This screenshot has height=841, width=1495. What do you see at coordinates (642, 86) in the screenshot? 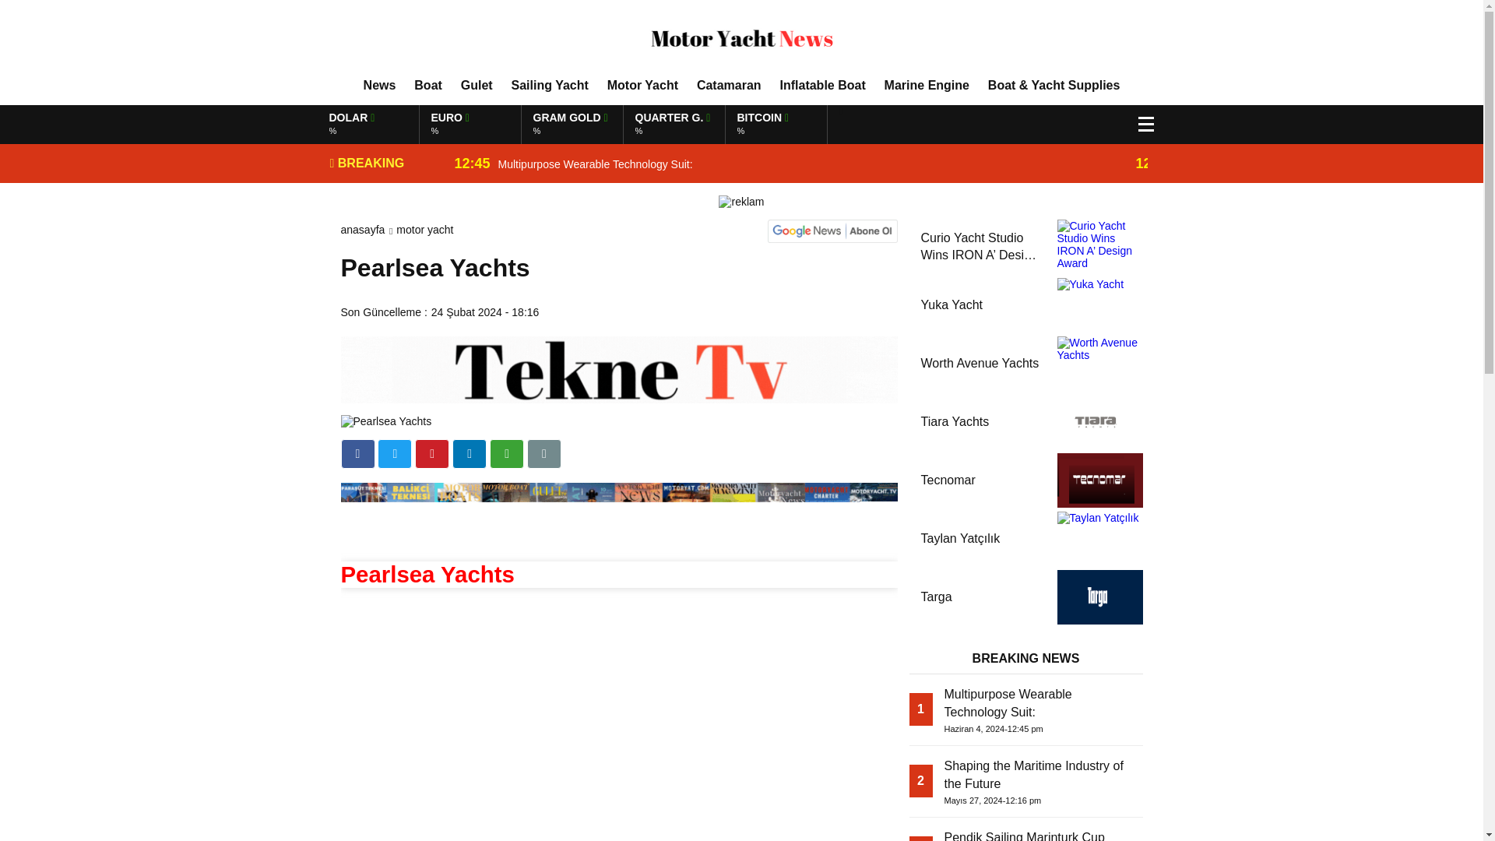
I see `Motor Yacht` at bounding box center [642, 86].